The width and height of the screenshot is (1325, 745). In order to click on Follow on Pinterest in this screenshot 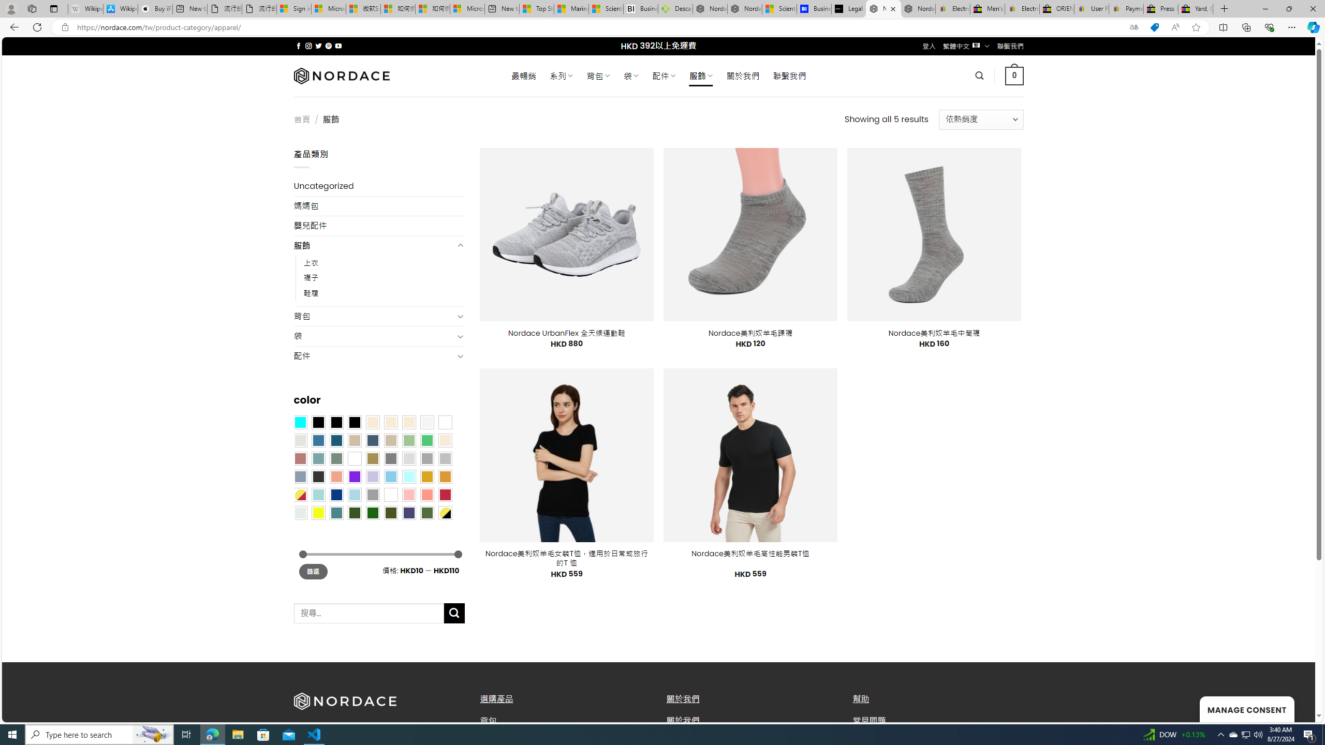, I will do `click(328, 46)`.